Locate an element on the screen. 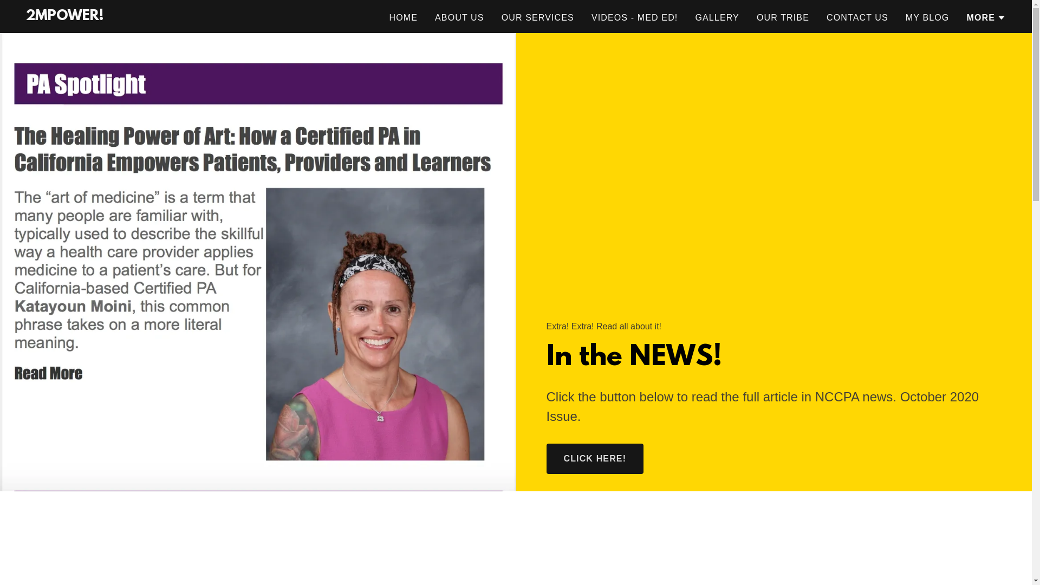 The width and height of the screenshot is (1040, 585). OUR TRIBE is located at coordinates (783, 18).